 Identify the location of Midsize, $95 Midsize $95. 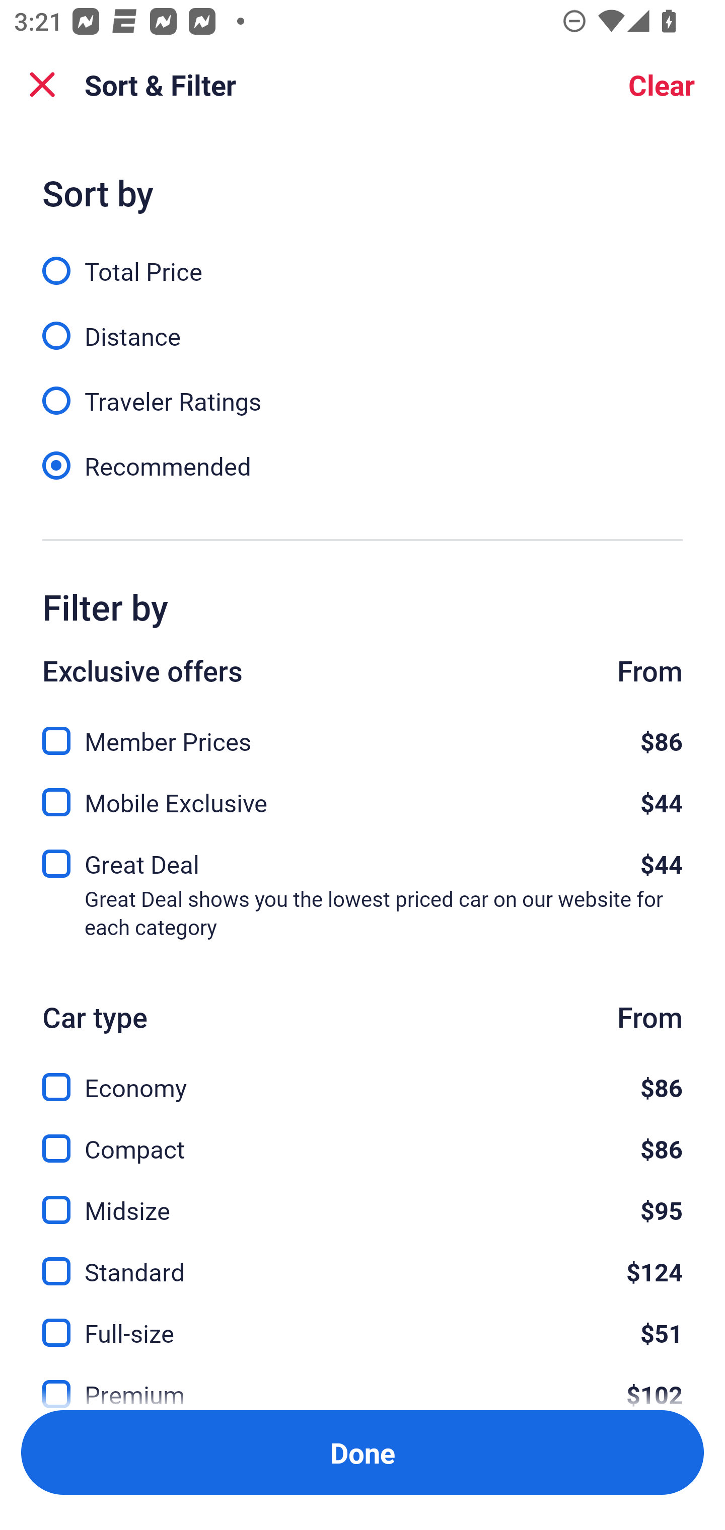
(362, 1199).